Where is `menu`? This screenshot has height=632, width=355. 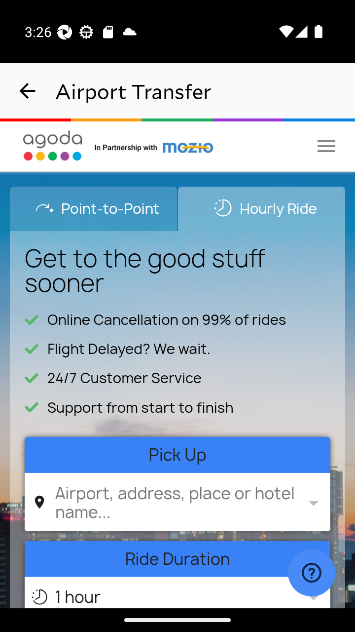
menu is located at coordinates (326, 146).